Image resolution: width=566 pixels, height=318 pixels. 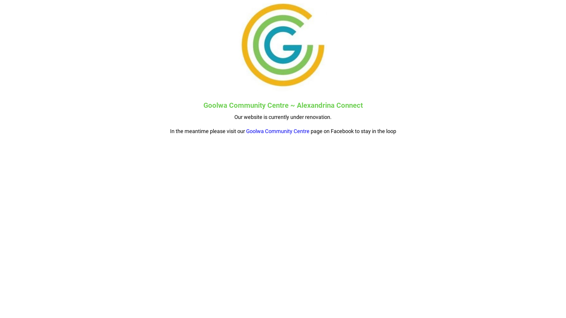 I want to click on Goolwa Community Centre ~ Alexandrina Connect, so click(x=283, y=105).